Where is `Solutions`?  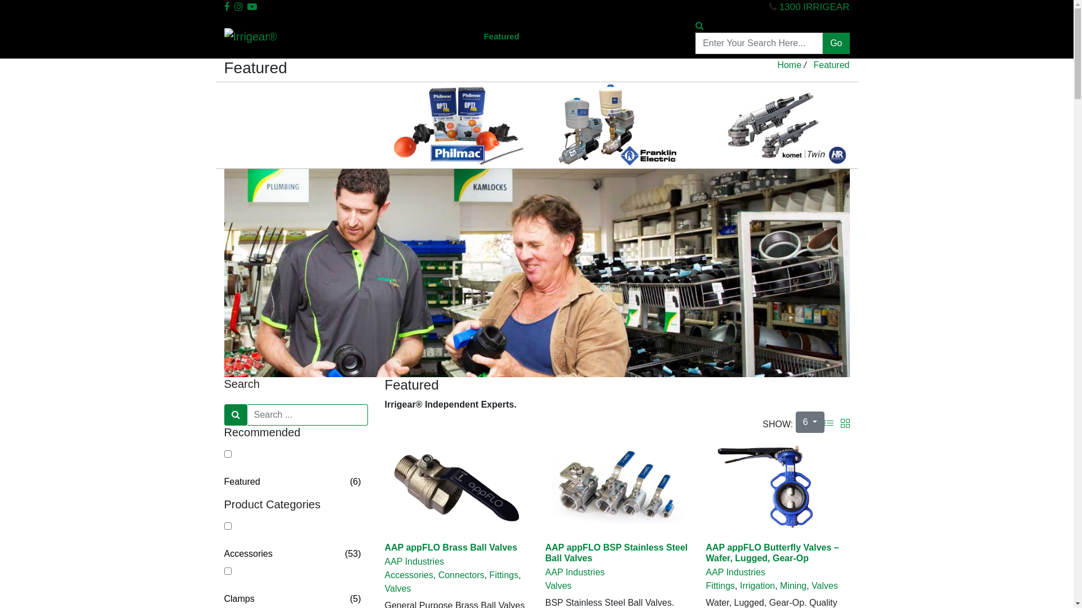 Solutions is located at coordinates (451, 36).